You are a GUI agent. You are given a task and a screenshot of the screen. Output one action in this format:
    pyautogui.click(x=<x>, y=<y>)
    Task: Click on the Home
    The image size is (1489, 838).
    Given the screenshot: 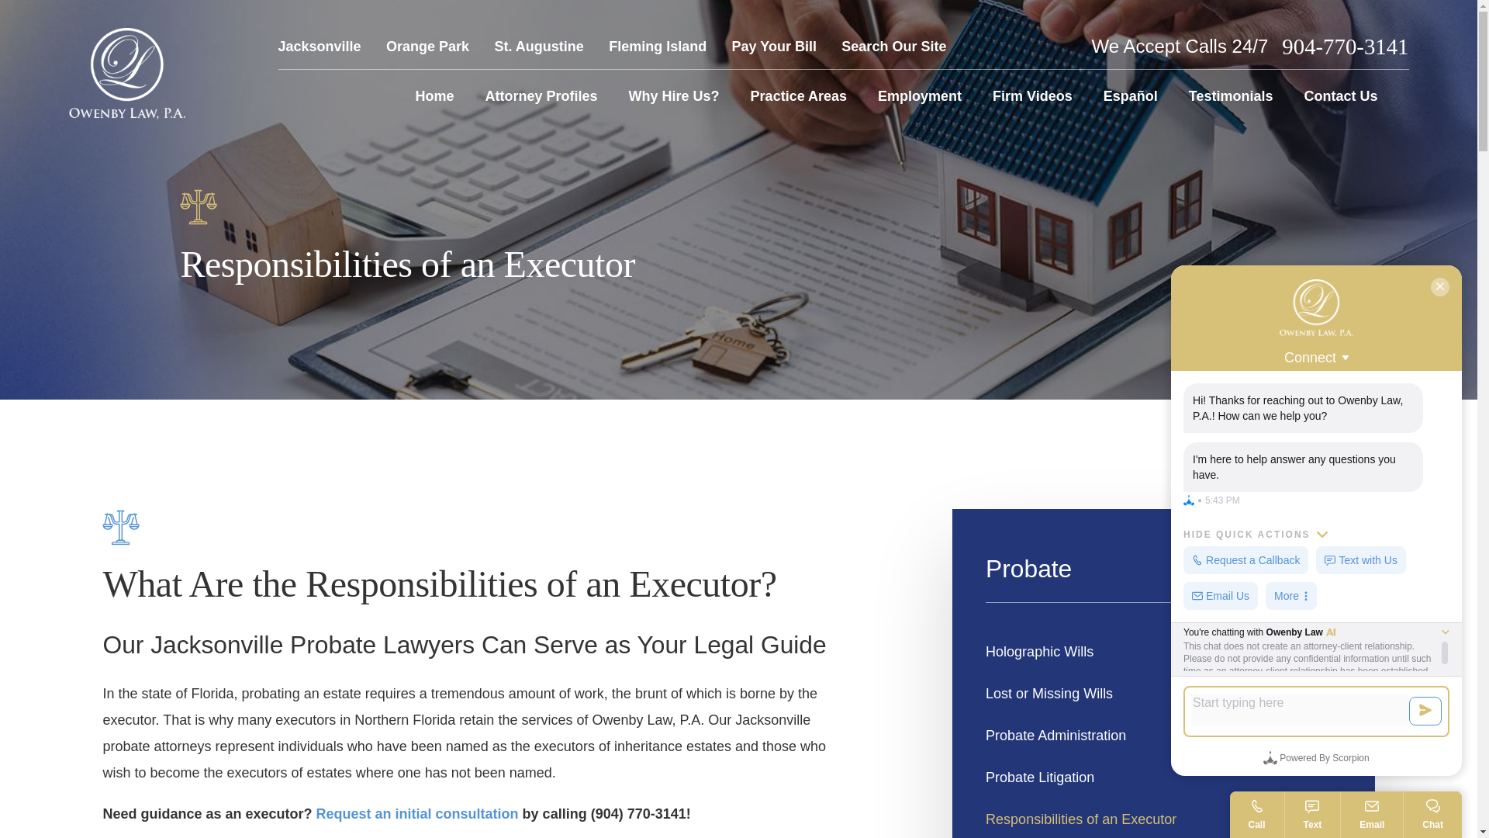 What is the action you would take?
    pyautogui.click(x=126, y=73)
    